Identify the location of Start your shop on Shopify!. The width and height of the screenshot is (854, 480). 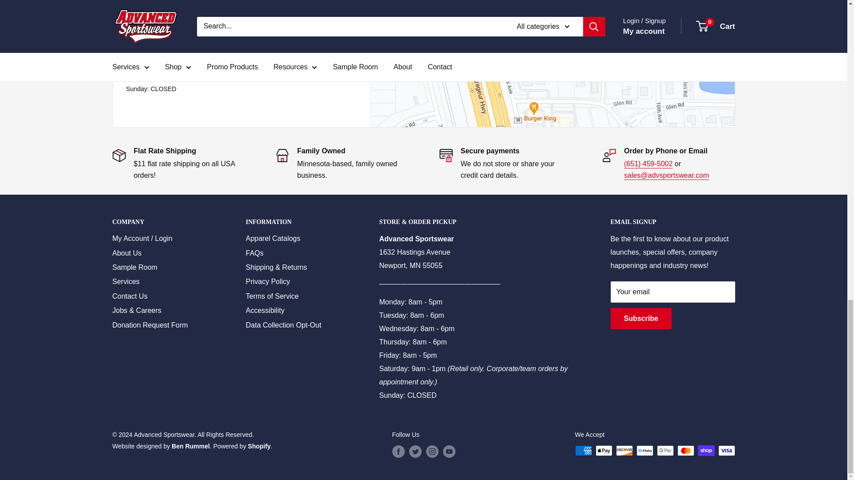
(259, 446).